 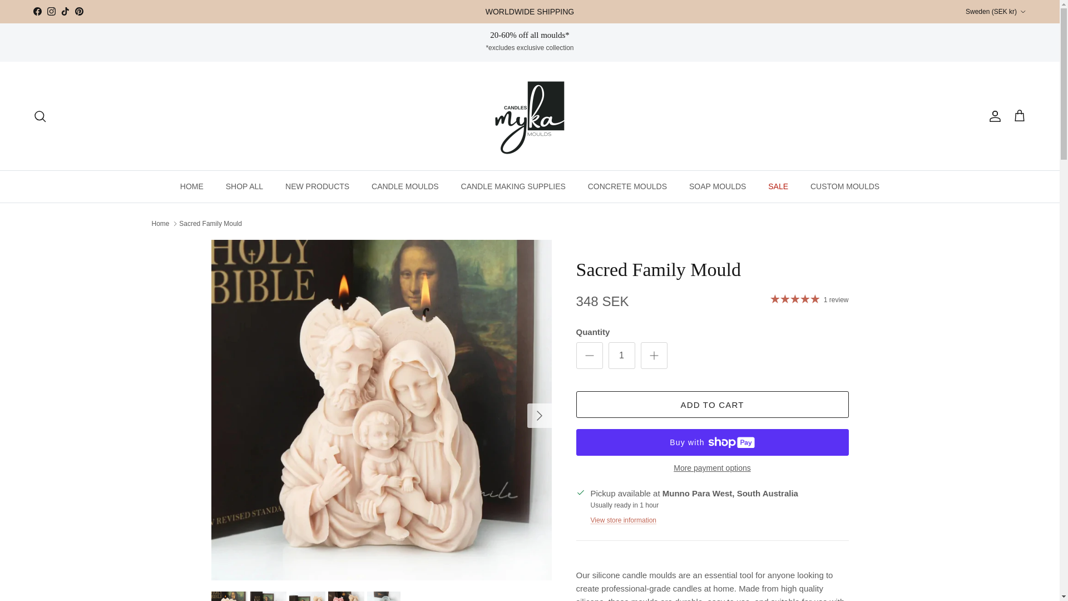 I want to click on Facebook, so click(x=37, y=11).